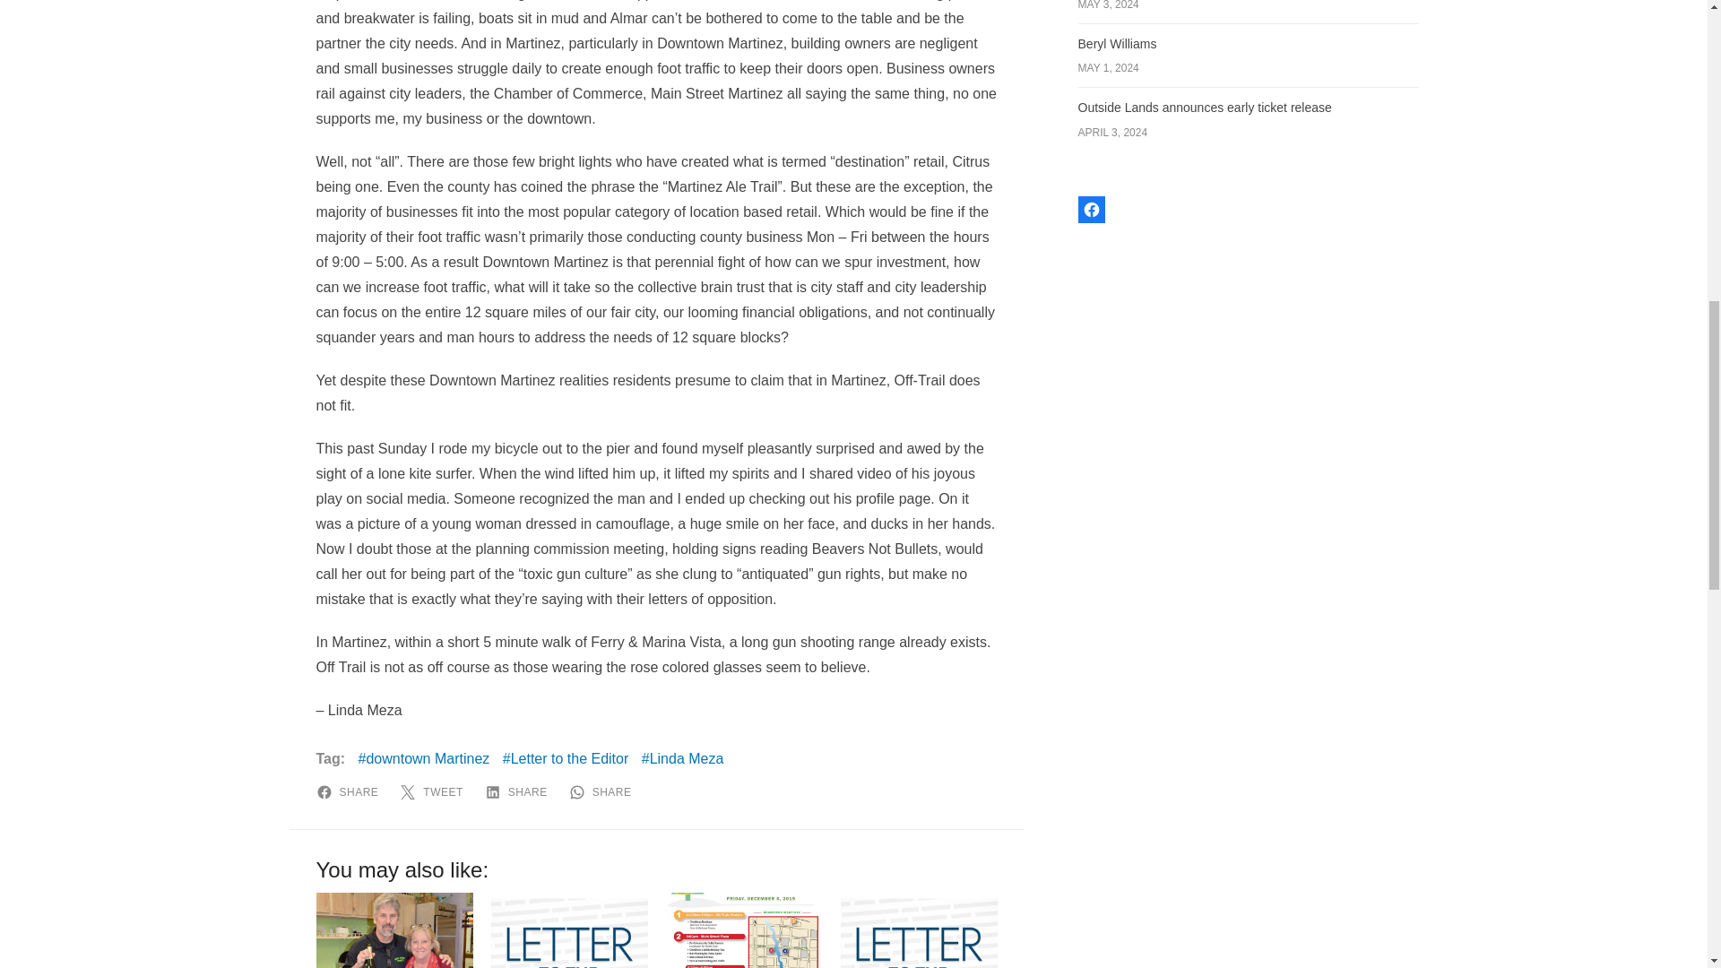 This screenshot has height=968, width=1721. What do you see at coordinates (520, 792) in the screenshot?
I see `Share on LinkedIn` at bounding box center [520, 792].